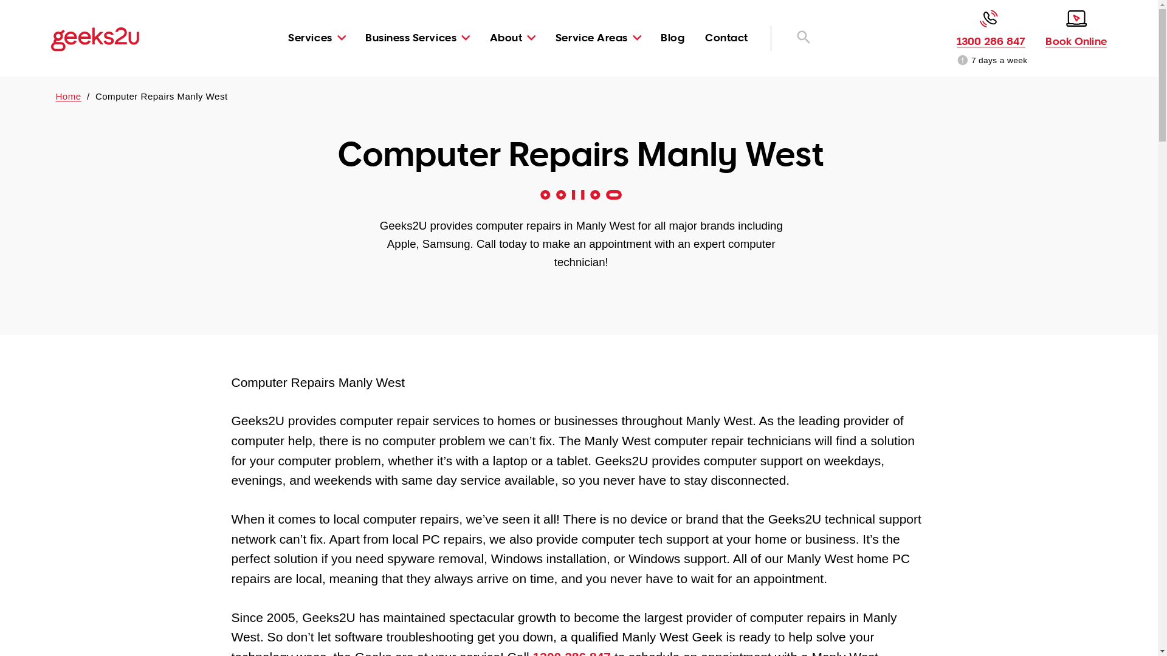  I want to click on Book Online, so click(1076, 29).